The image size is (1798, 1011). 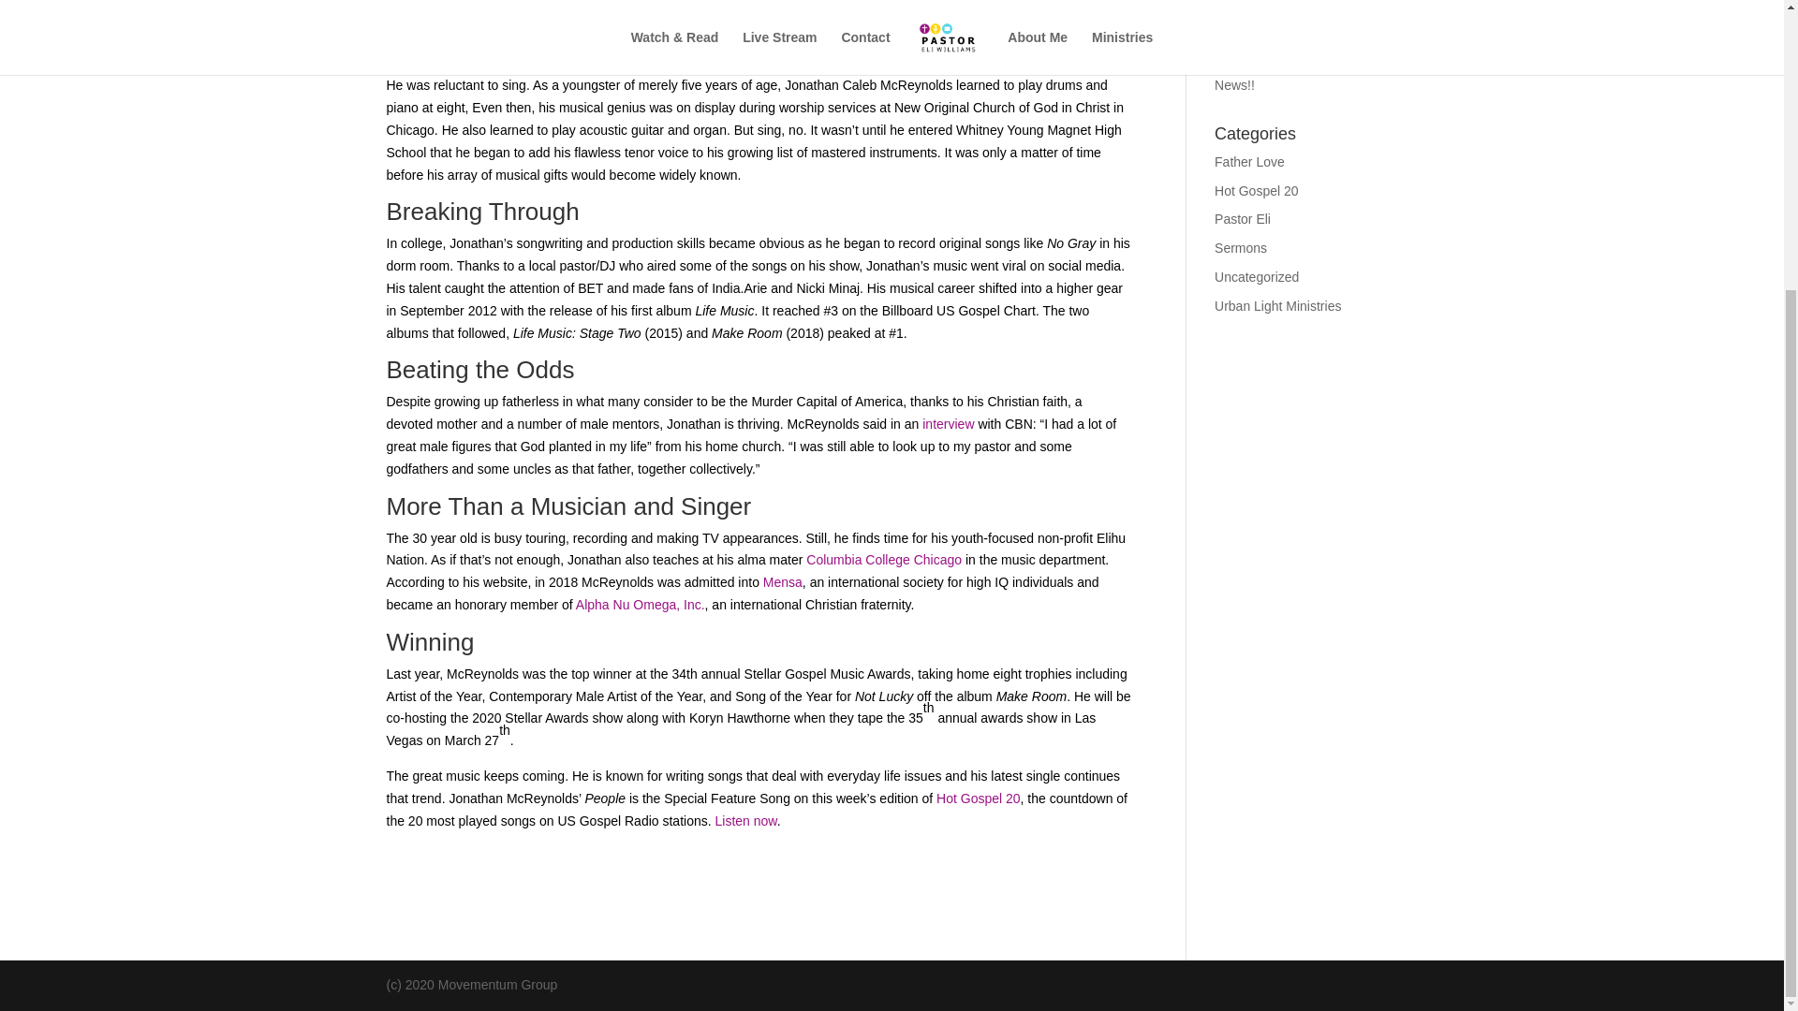 I want to click on On the Rebound with Exciting News!!, so click(x=1300, y=74).